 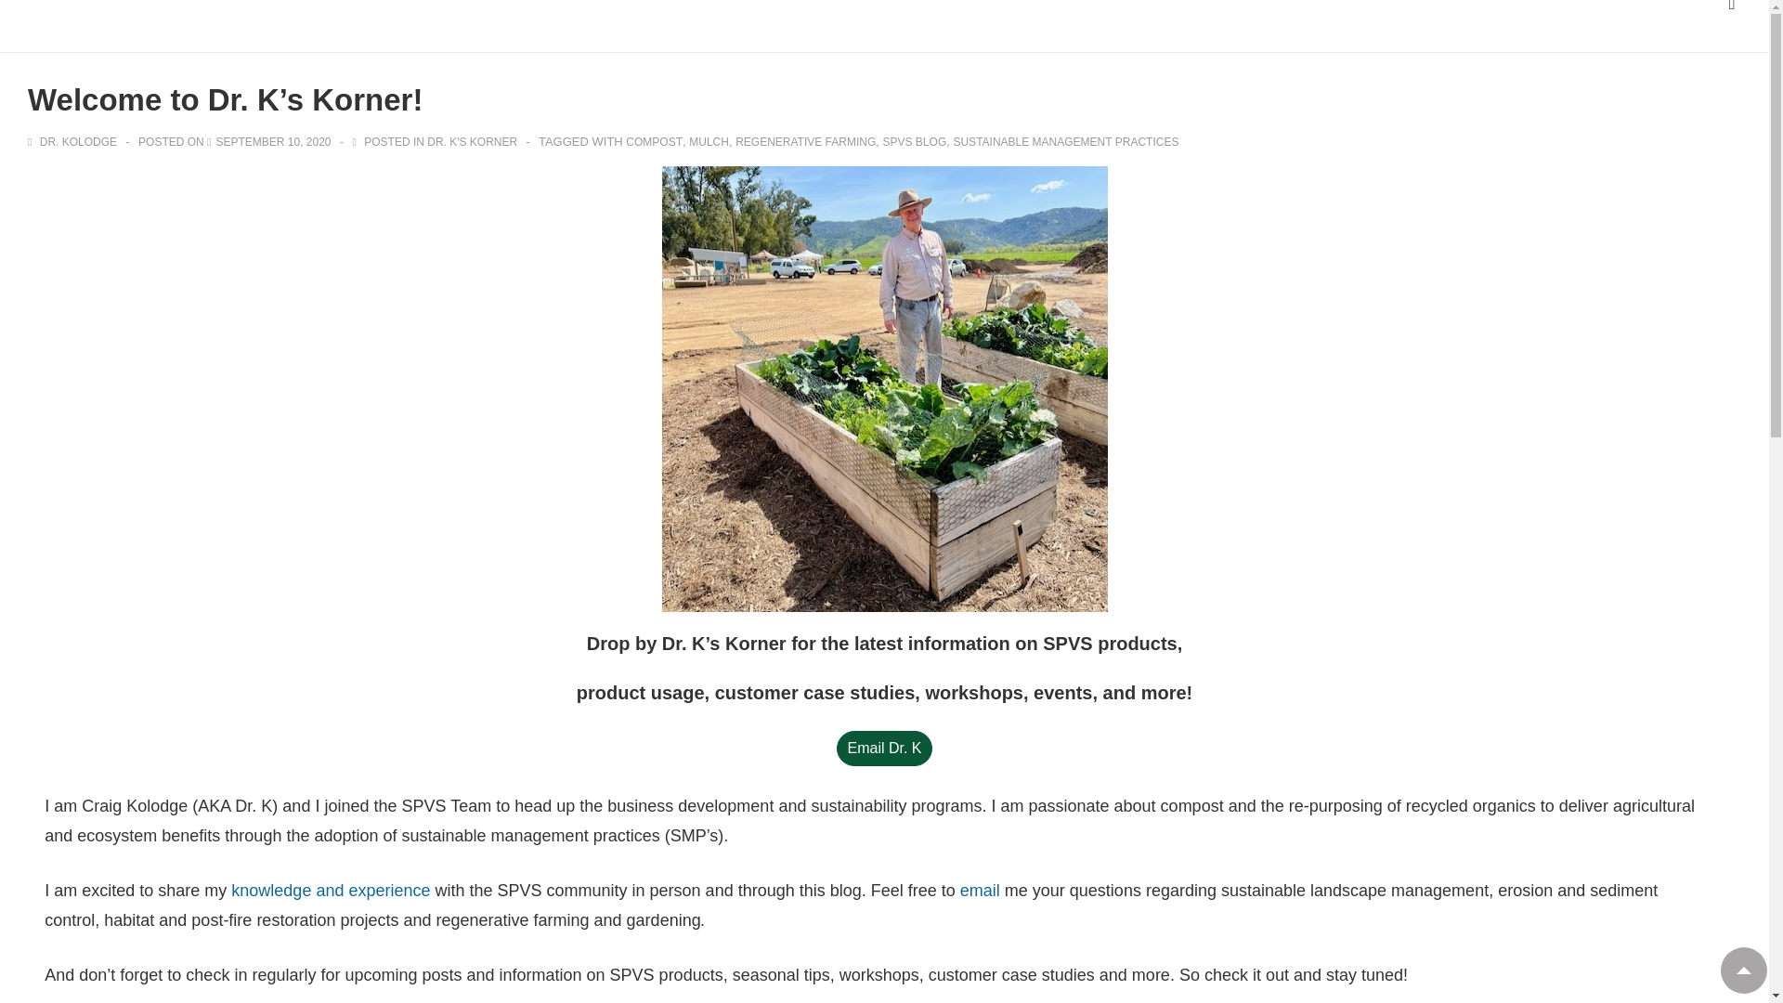 I want to click on Top, so click(x=1743, y=970).